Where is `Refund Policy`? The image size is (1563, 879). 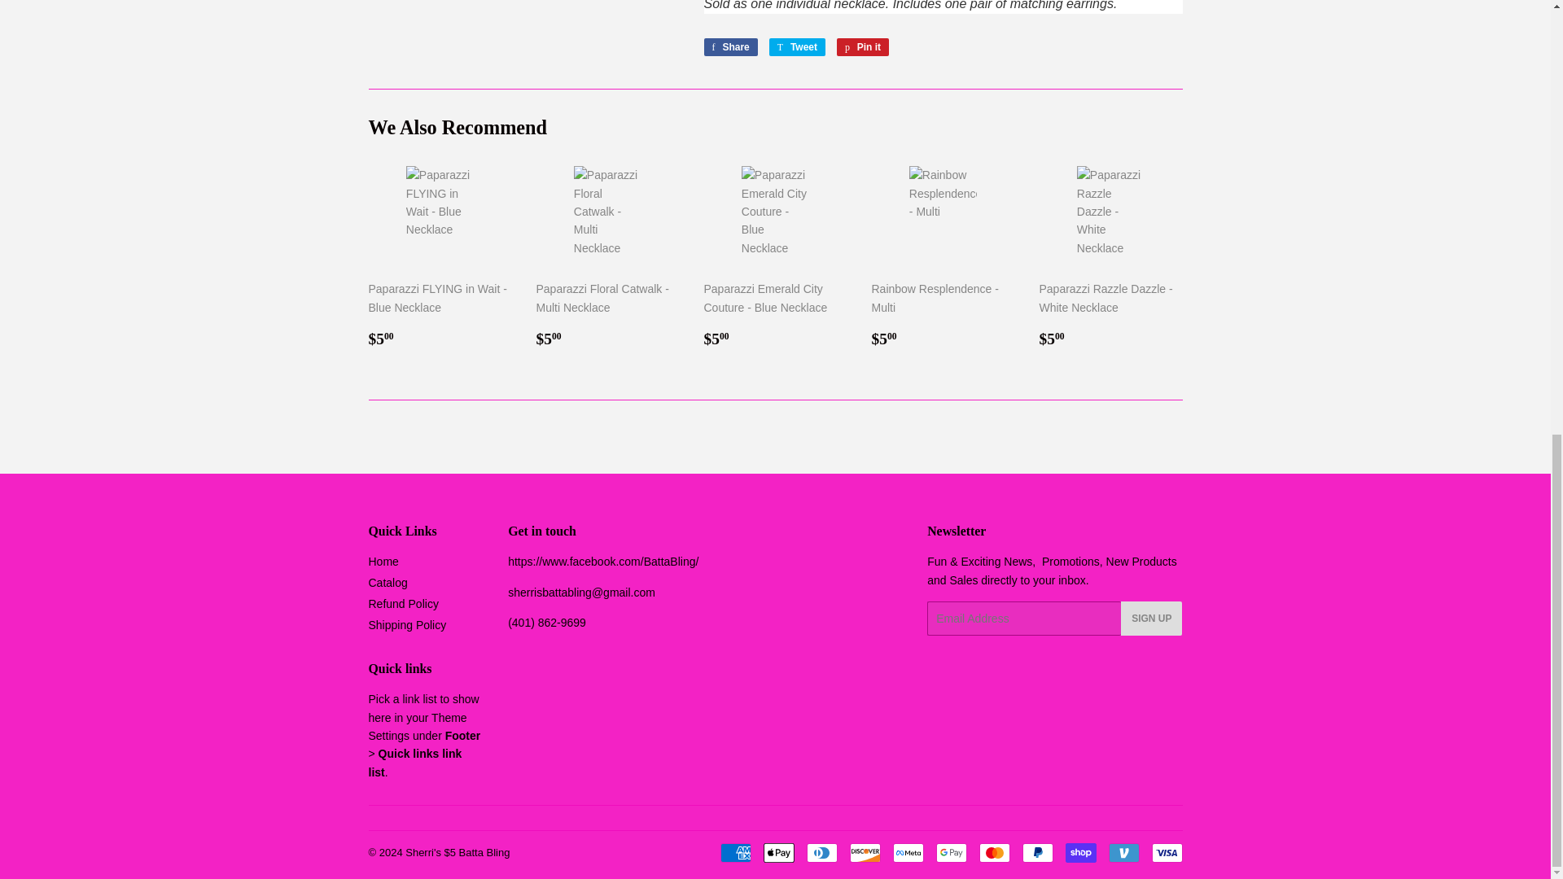
Refund Policy is located at coordinates (383, 561).